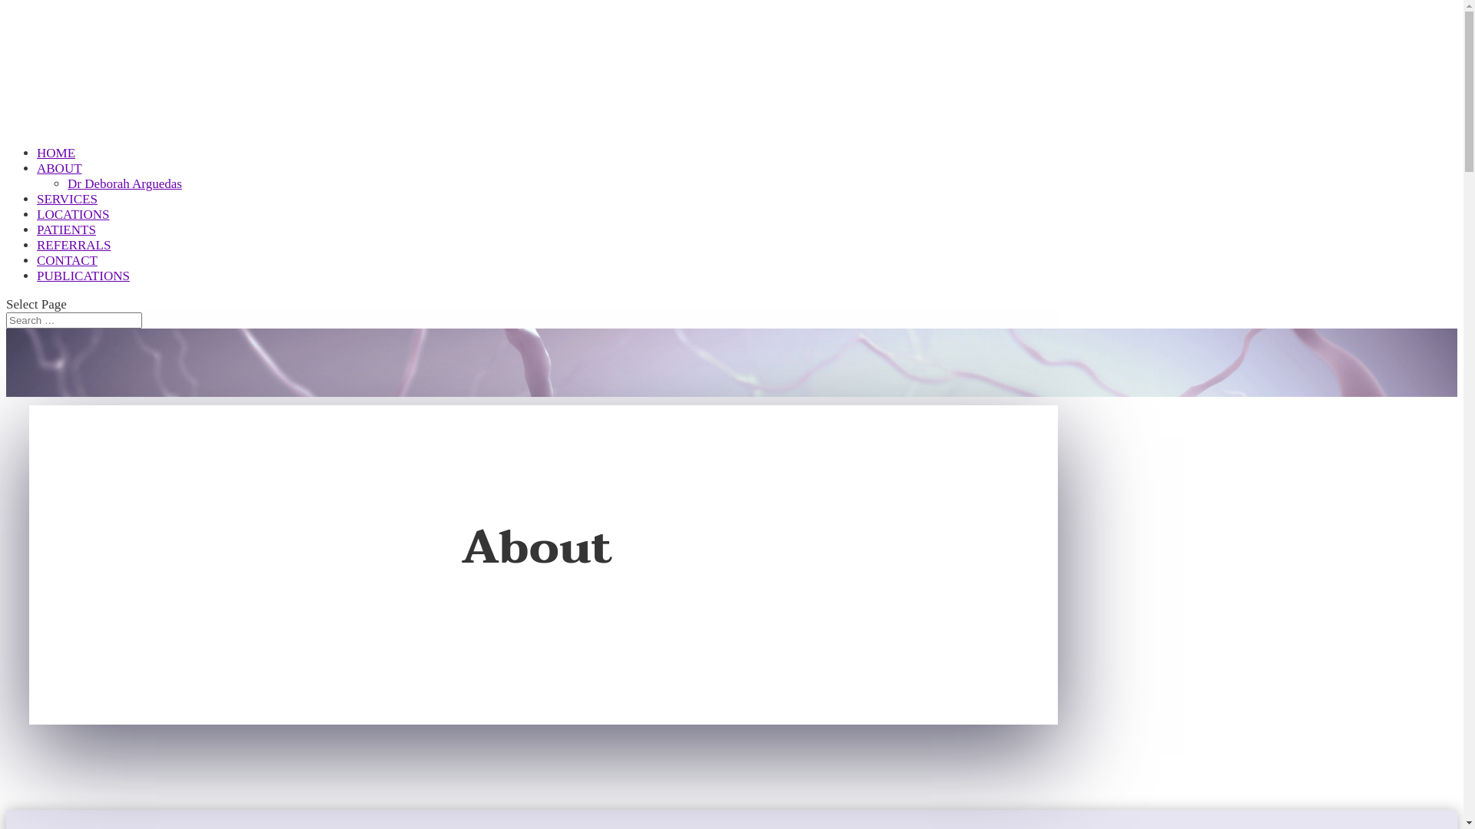 This screenshot has width=1475, height=829. What do you see at coordinates (74, 321) in the screenshot?
I see `Search for:` at bounding box center [74, 321].